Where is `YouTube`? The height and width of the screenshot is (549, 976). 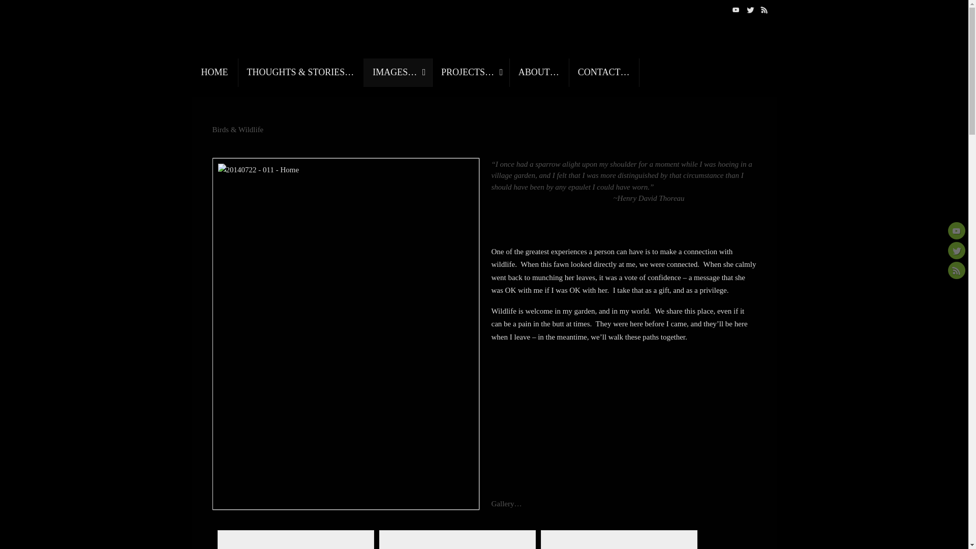
YouTube is located at coordinates (956, 231).